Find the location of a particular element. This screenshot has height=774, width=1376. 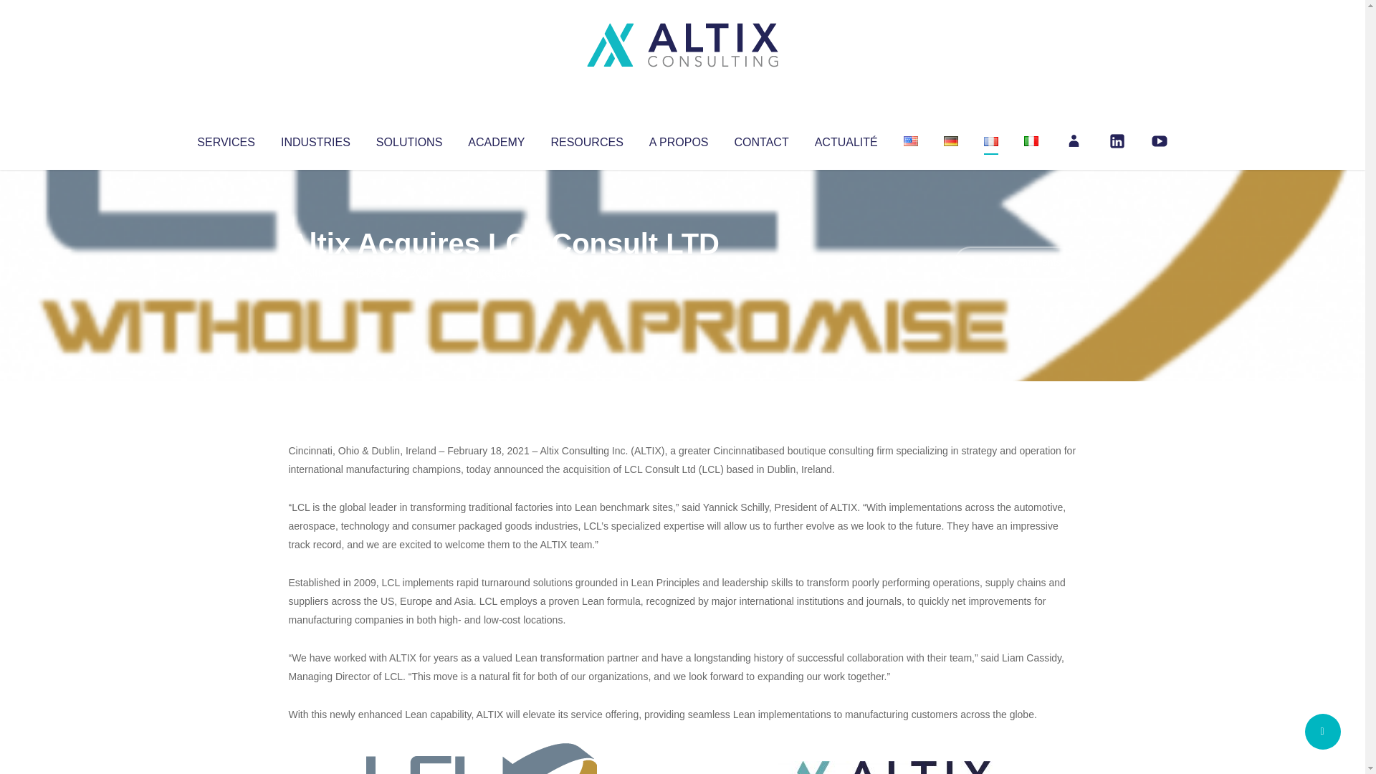

A PROPOS is located at coordinates (679, 139).